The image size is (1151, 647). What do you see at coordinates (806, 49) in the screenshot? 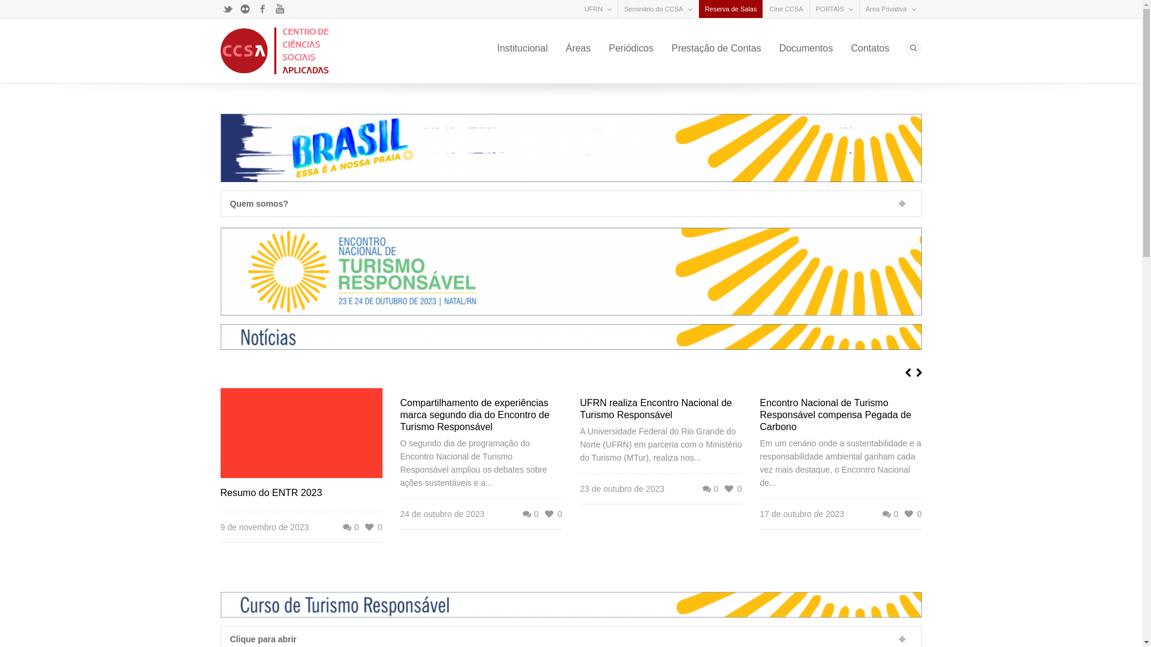
I see `Documentos` at bounding box center [806, 49].